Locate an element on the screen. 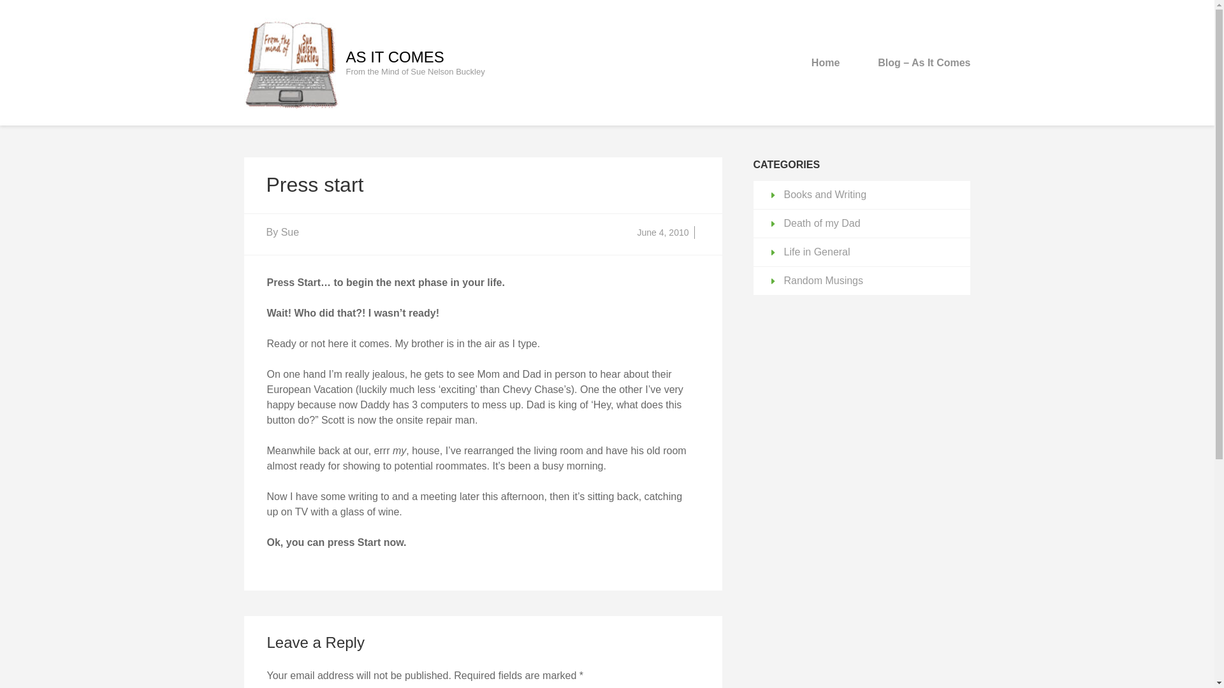  Home is located at coordinates (825, 62).